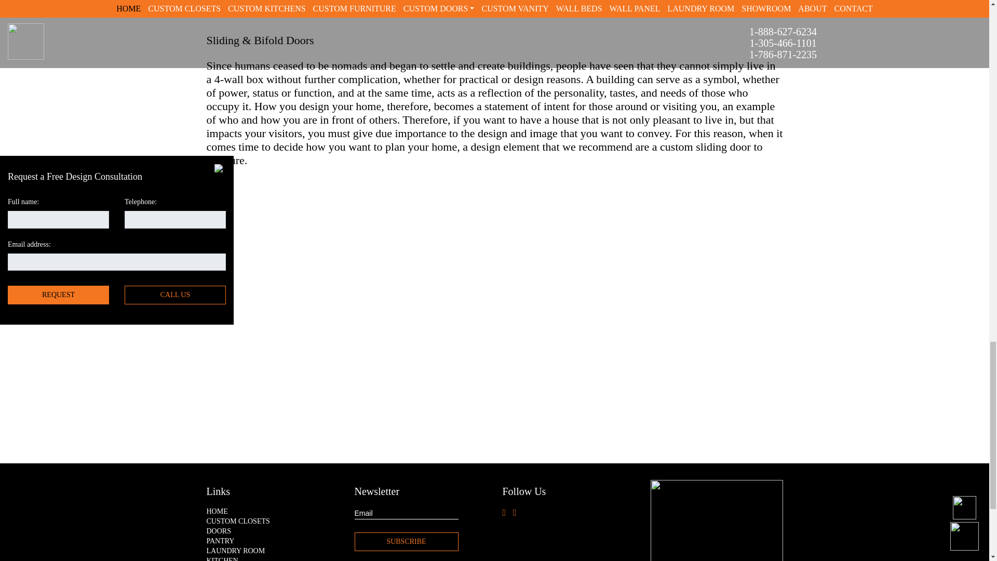 This screenshot has height=561, width=997. What do you see at coordinates (272, 531) in the screenshot?
I see `DOORS` at bounding box center [272, 531].